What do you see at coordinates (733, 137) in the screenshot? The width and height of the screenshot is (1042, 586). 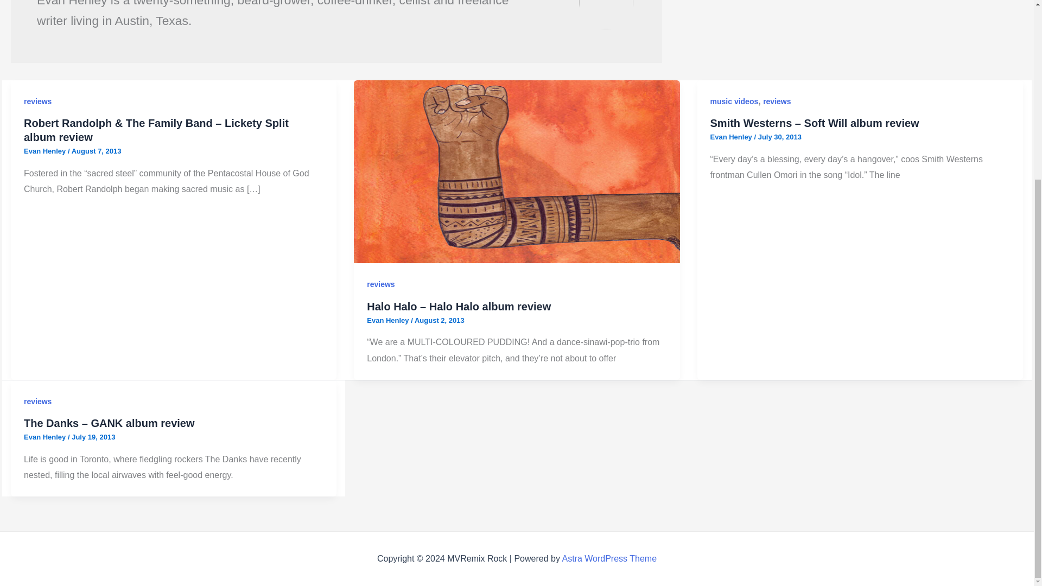 I see `Evan Henley` at bounding box center [733, 137].